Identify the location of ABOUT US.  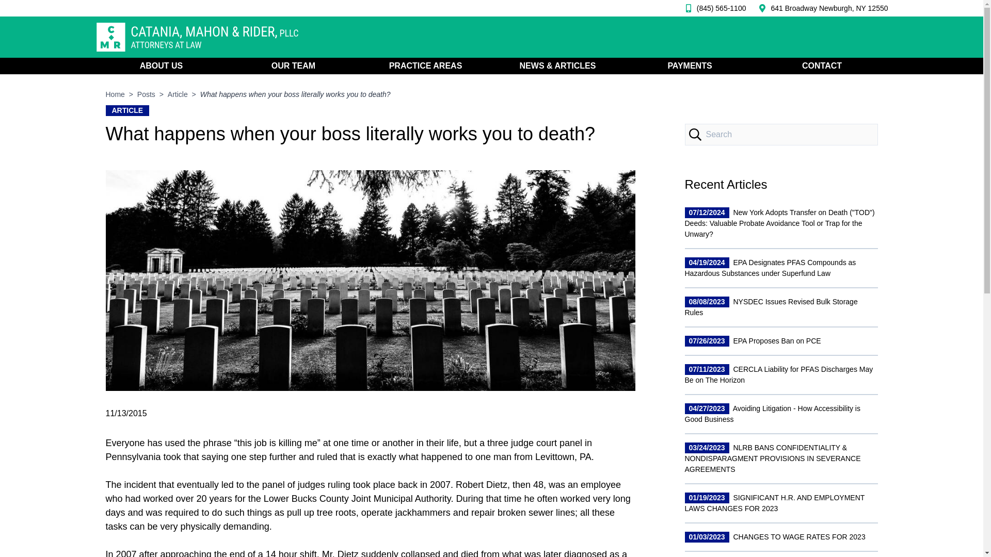
(161, 66).